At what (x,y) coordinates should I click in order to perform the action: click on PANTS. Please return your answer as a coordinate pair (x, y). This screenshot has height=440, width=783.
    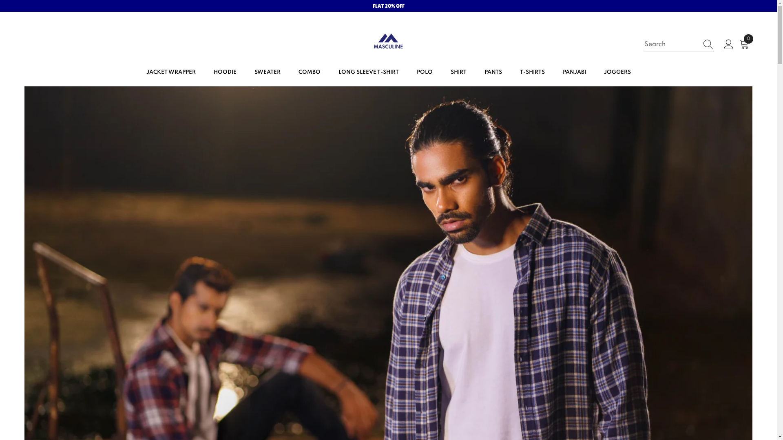
    Looking at the image, I should click on (493, 73).